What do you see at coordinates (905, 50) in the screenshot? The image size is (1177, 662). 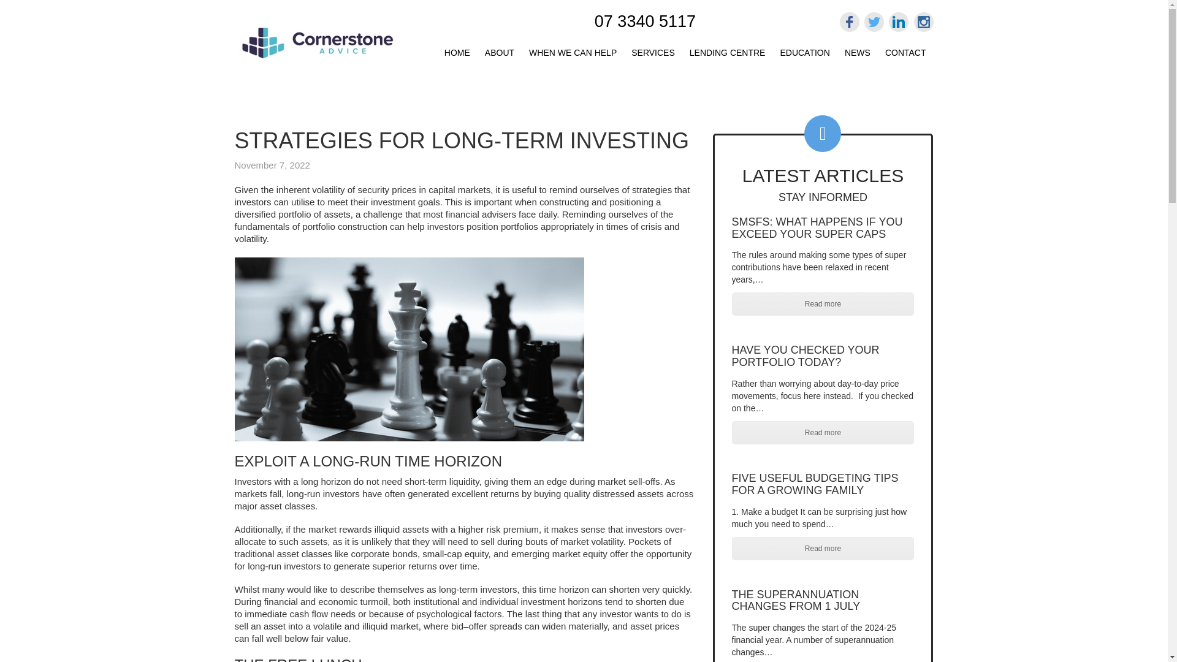 I see `CONTACT` at bounding box center [905, 50].